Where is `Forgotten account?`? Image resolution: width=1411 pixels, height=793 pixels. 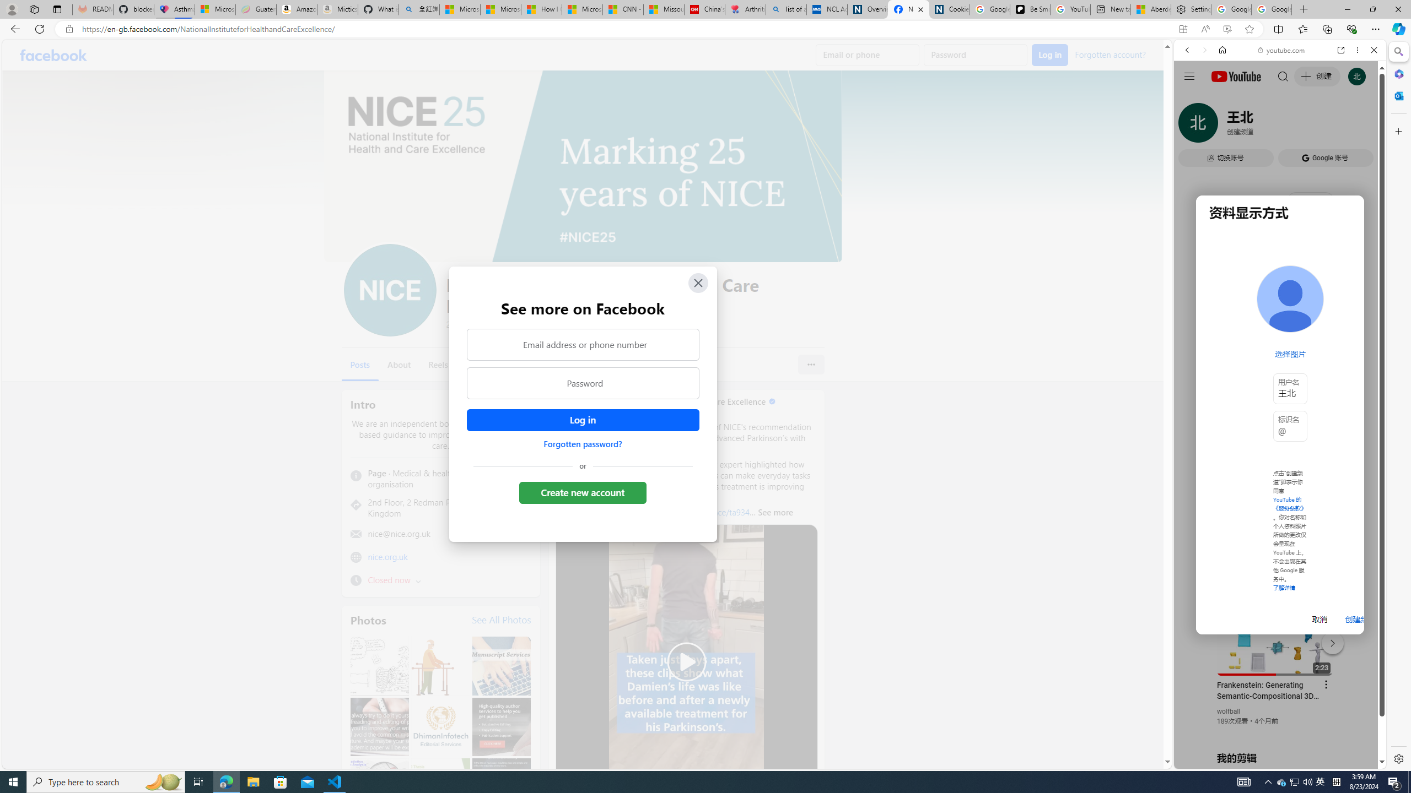
Forgotten account? is located at coordinates (1110, 54).